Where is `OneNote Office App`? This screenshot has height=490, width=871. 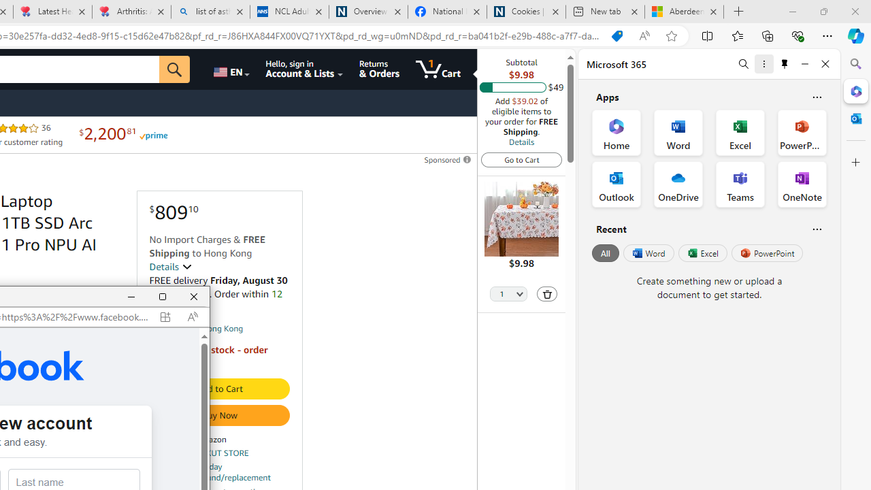
OneNote Office App is located at coordinates (802, 184).